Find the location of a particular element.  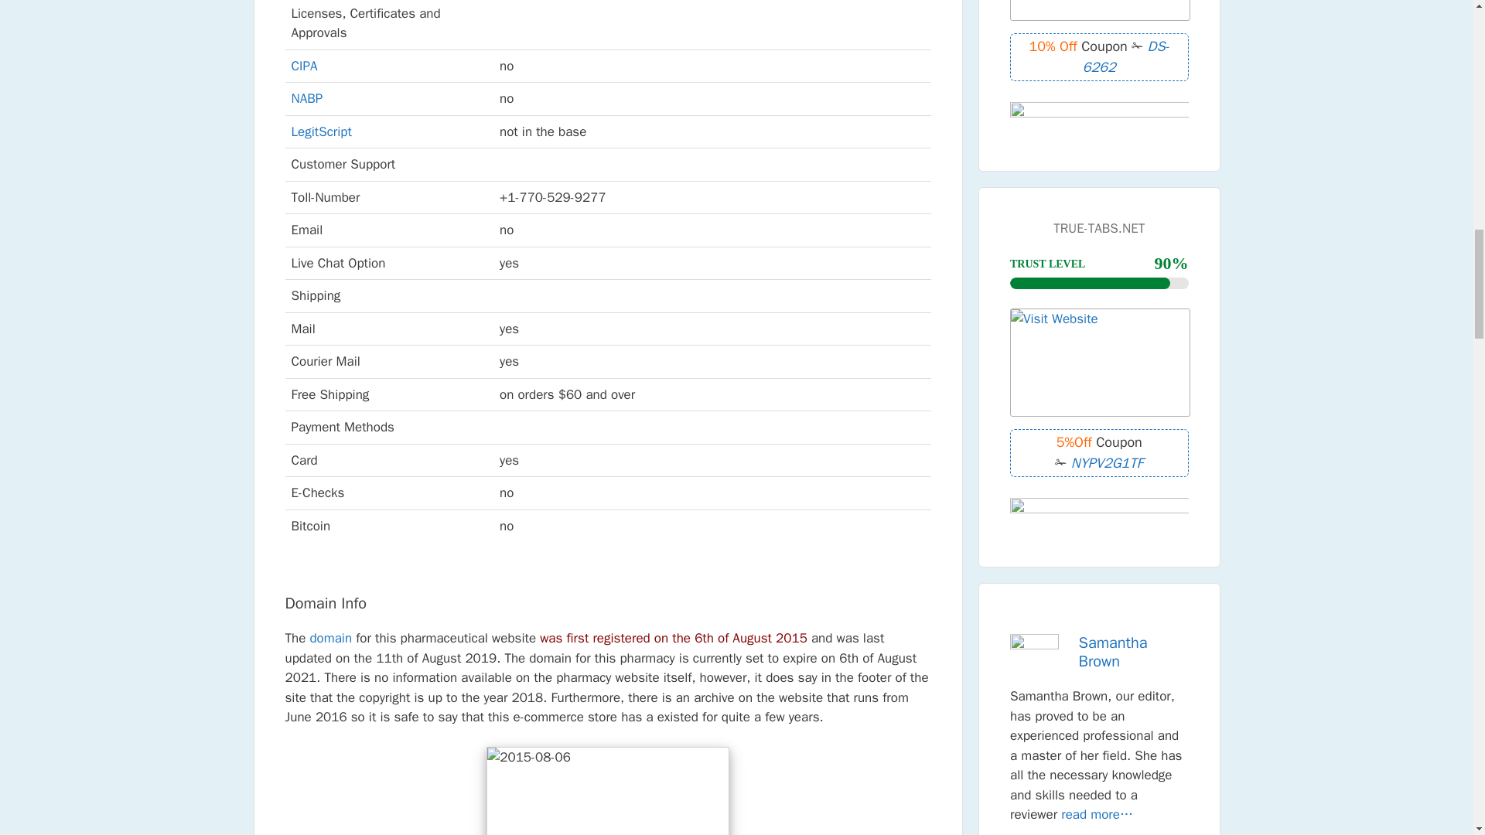

CIPA is located at coordinates (304, 66).